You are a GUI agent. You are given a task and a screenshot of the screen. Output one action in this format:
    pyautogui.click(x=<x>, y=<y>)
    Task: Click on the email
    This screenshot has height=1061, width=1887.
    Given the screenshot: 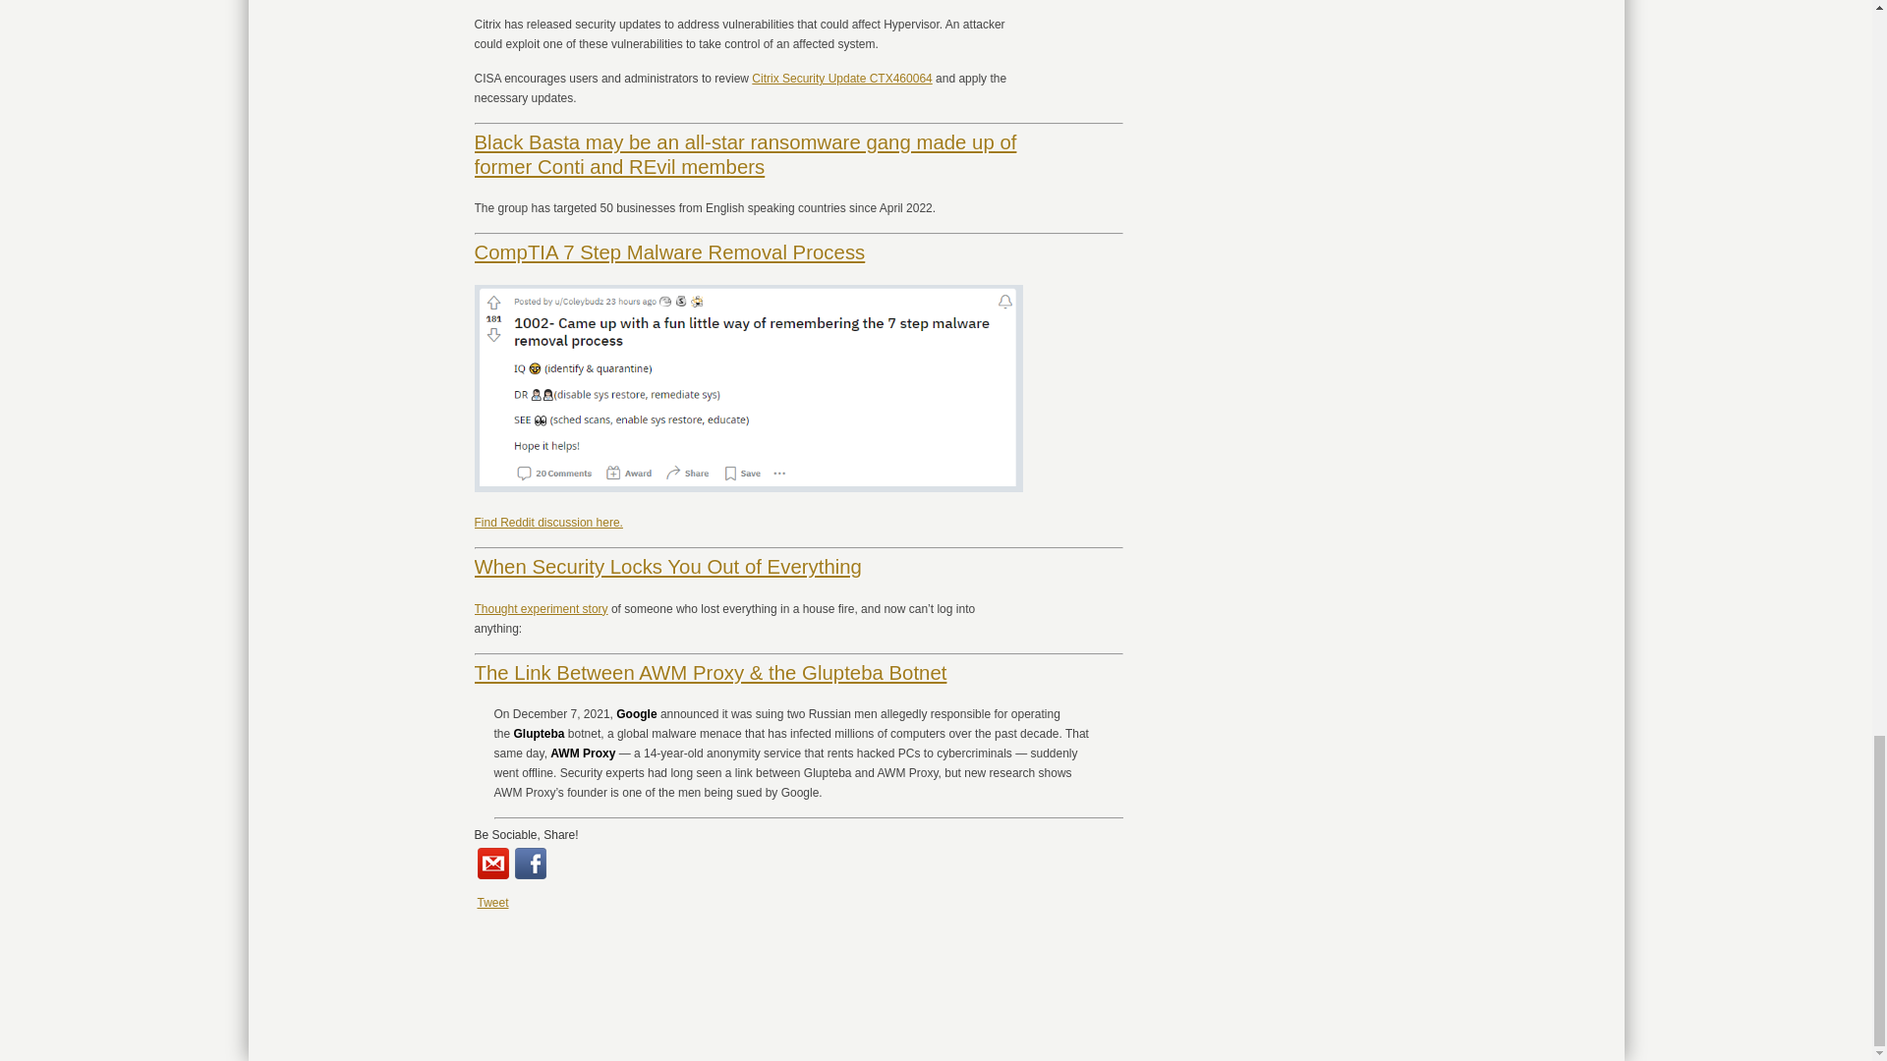 What is the action you would take?
    pyautogui.click(x=493, y=863)
    